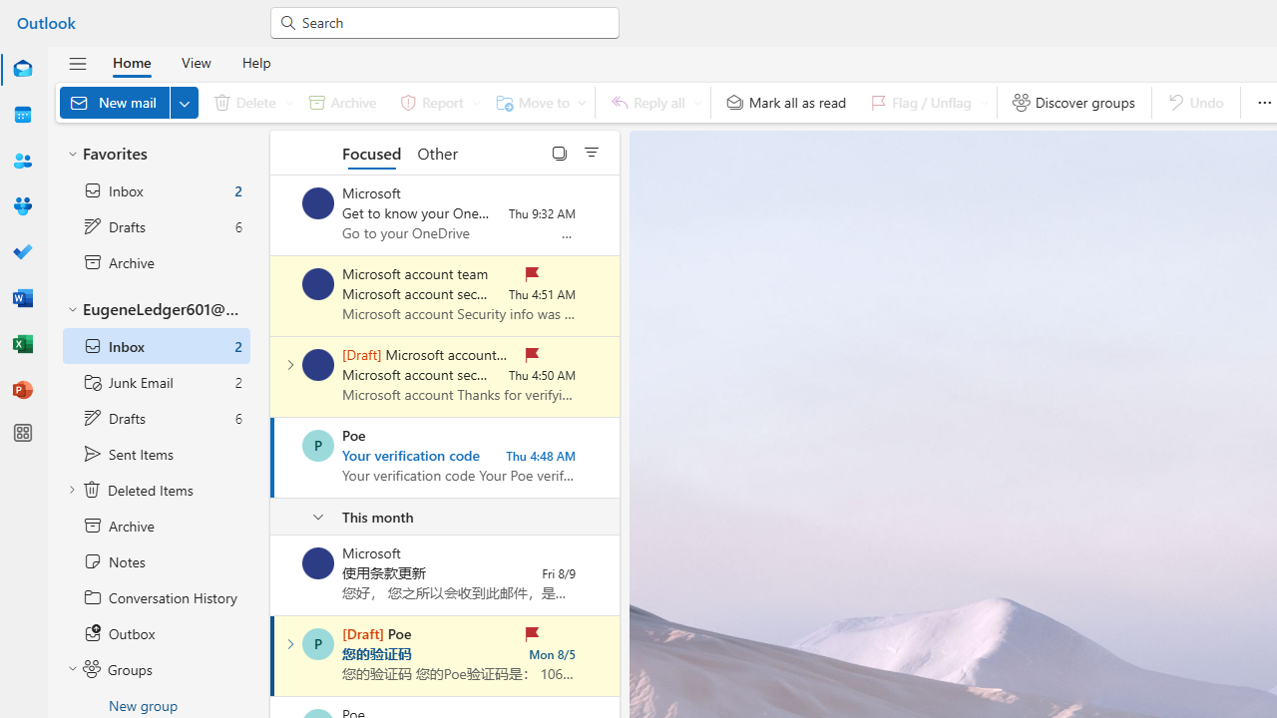 The height and width of the screenshot is (718, 1277). Describe the element at coordinates (437, 152) in the screenshot. I see `Other` at that location.